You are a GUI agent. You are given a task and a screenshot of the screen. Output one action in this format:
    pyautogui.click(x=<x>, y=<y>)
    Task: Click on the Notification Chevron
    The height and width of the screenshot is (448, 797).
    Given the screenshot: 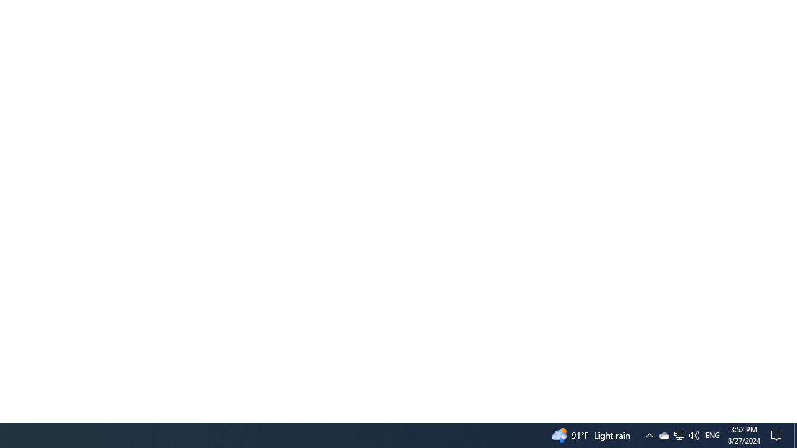 What is the action you would take?
    pyautogui.click(x=795, y=436)
    